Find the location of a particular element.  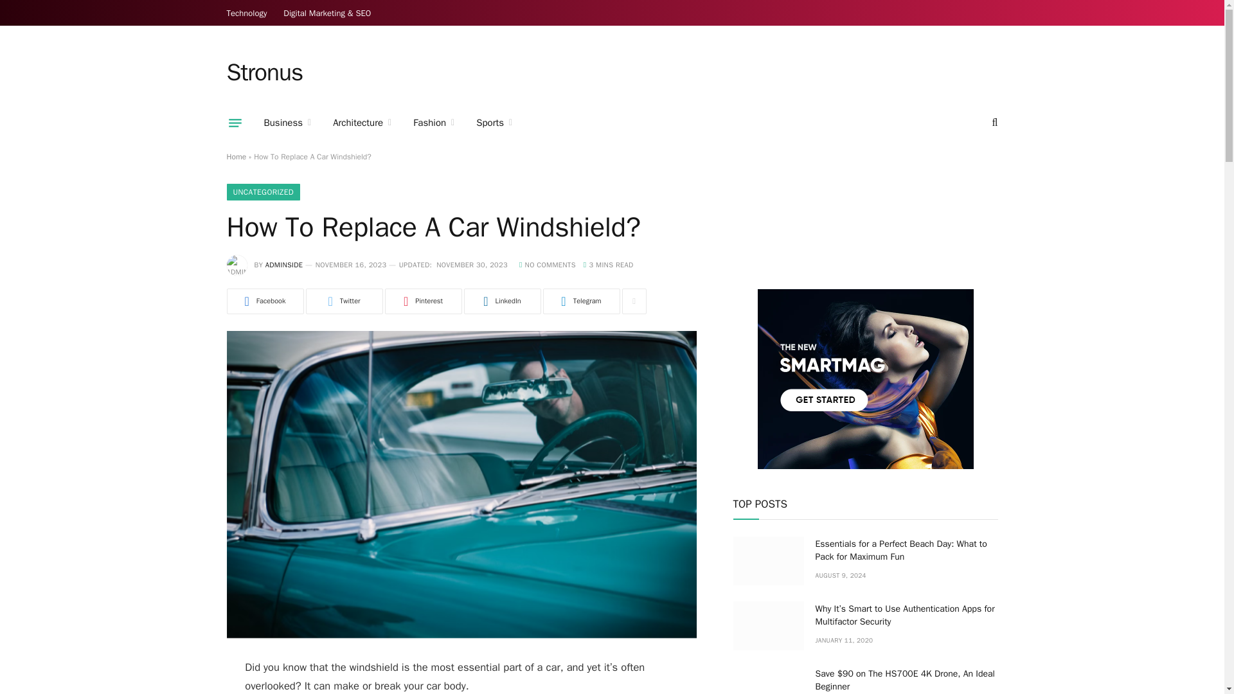

Share on Pinterest is located at coordinates (423, 301).